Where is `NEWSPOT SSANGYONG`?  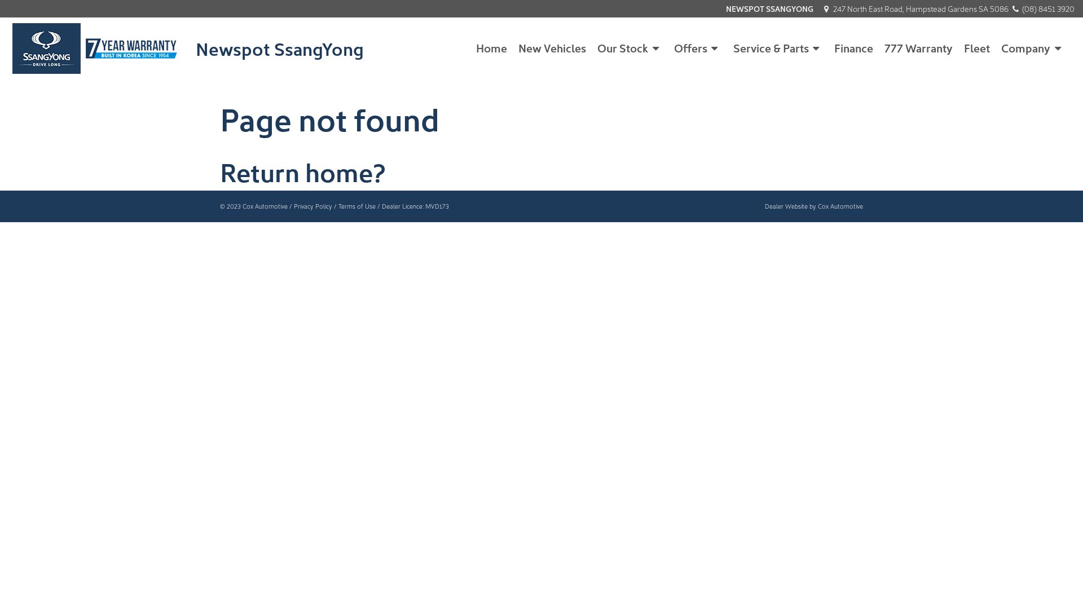 NEWSPOT SSANGYONG is located at coordinates (769, 8).